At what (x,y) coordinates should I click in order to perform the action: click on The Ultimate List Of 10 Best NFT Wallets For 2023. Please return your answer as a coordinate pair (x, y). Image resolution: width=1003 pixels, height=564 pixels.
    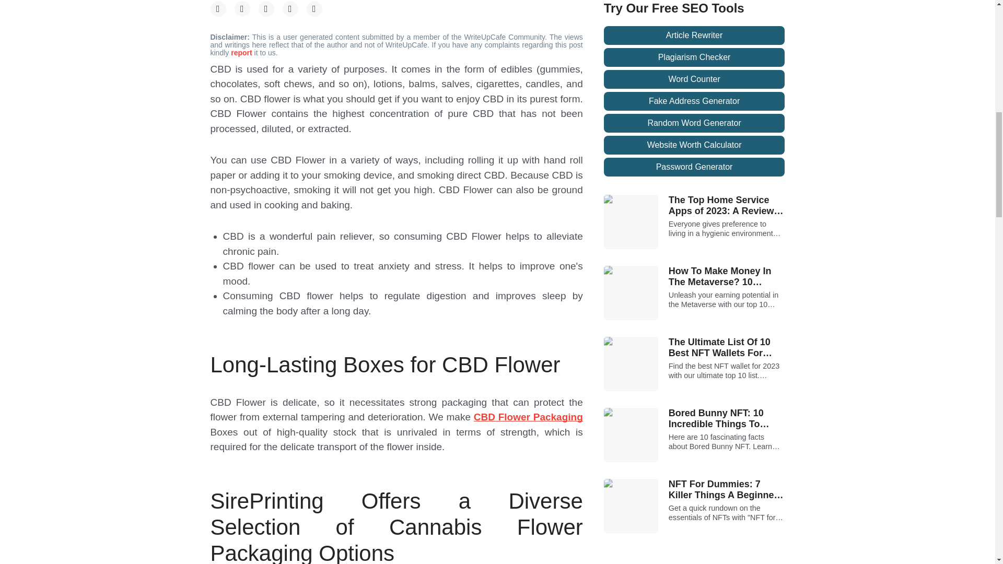
    Looking at the image, I should click on (727, 348).